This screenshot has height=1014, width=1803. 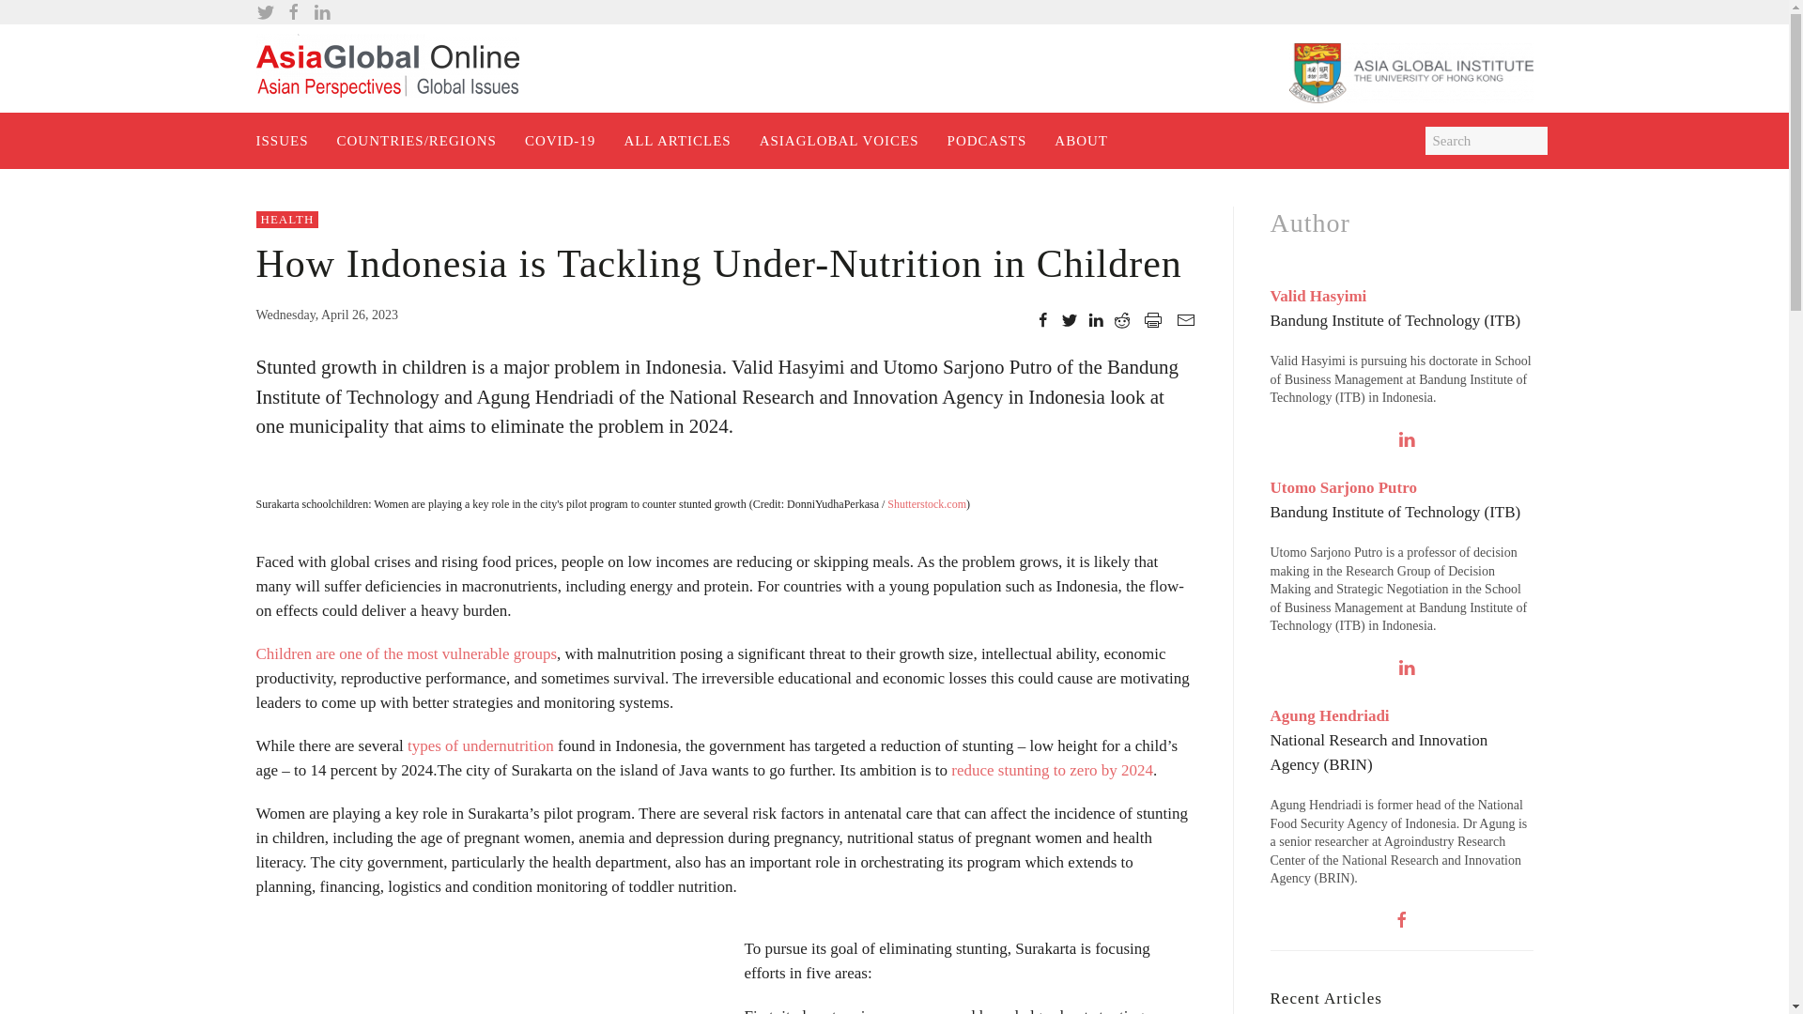 I want to click on ABOUT, so click(x=1080, y=141).